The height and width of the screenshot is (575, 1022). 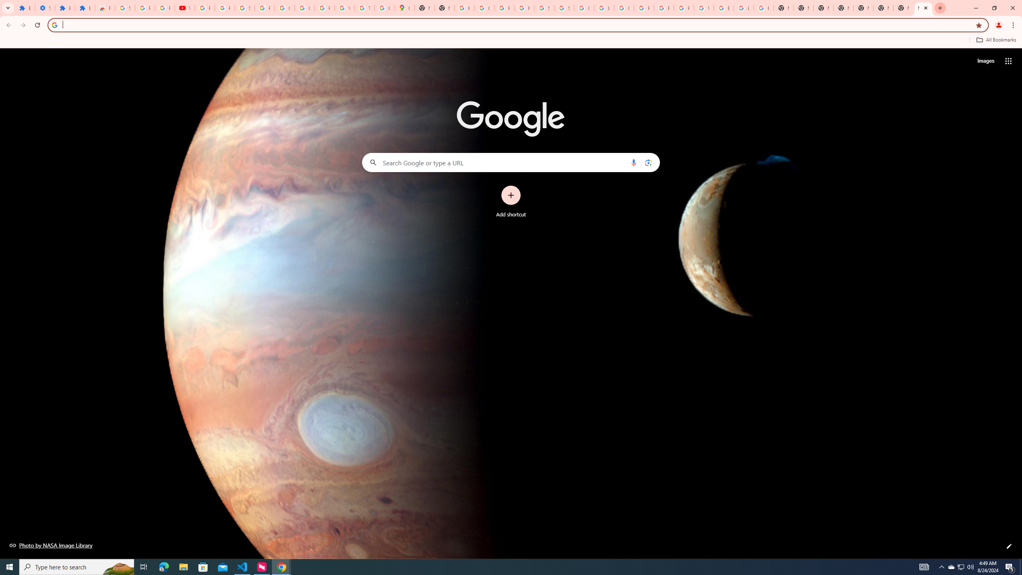 What do you see at coordinates (824, 8) in the screenshot?
I see `New Tab` at bounding box center [824, 8].